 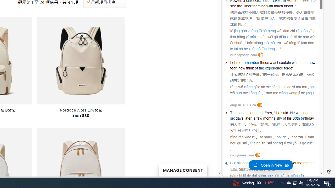 What do you see at coordinates (242, 68) in the screenshot?
I see `how` at bounding box center [242, 68].